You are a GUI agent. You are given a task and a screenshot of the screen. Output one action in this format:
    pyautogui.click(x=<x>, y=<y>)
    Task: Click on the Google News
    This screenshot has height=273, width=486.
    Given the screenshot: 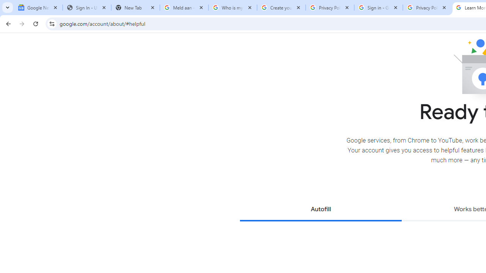 What is the action you would take?
    pyautogui.click(x=38, y=8)
    